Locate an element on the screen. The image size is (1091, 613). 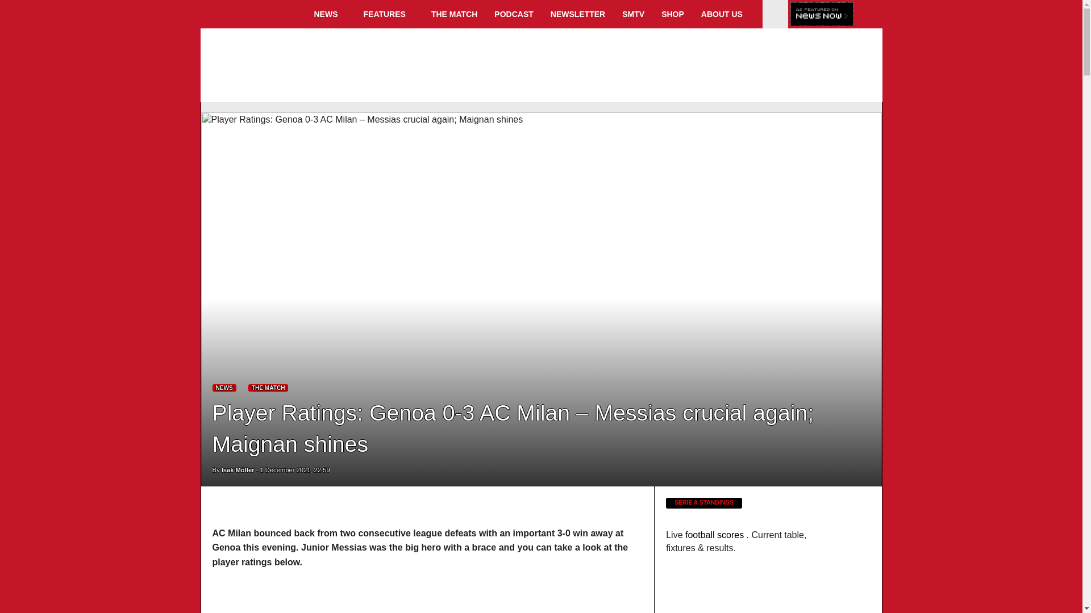
Visit our Italian language site is located at coordinates (775, 20).